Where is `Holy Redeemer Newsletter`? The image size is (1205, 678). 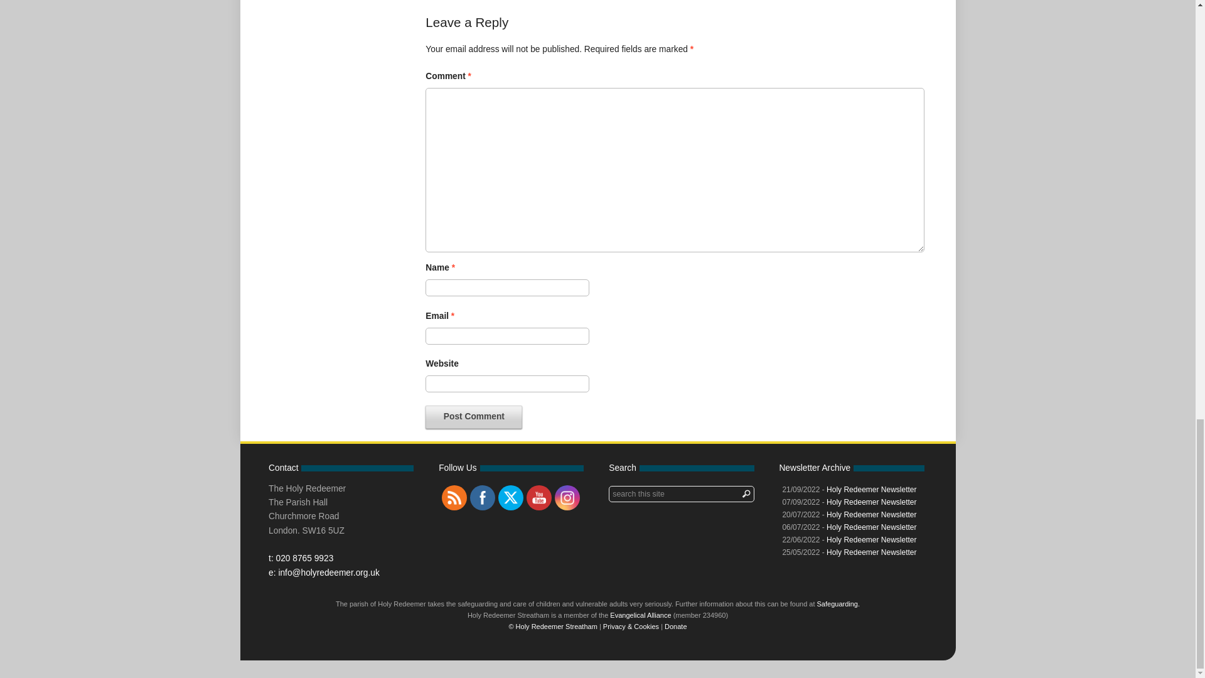
Holy Redeemer Newsletter is located at coordinates (871, 515).